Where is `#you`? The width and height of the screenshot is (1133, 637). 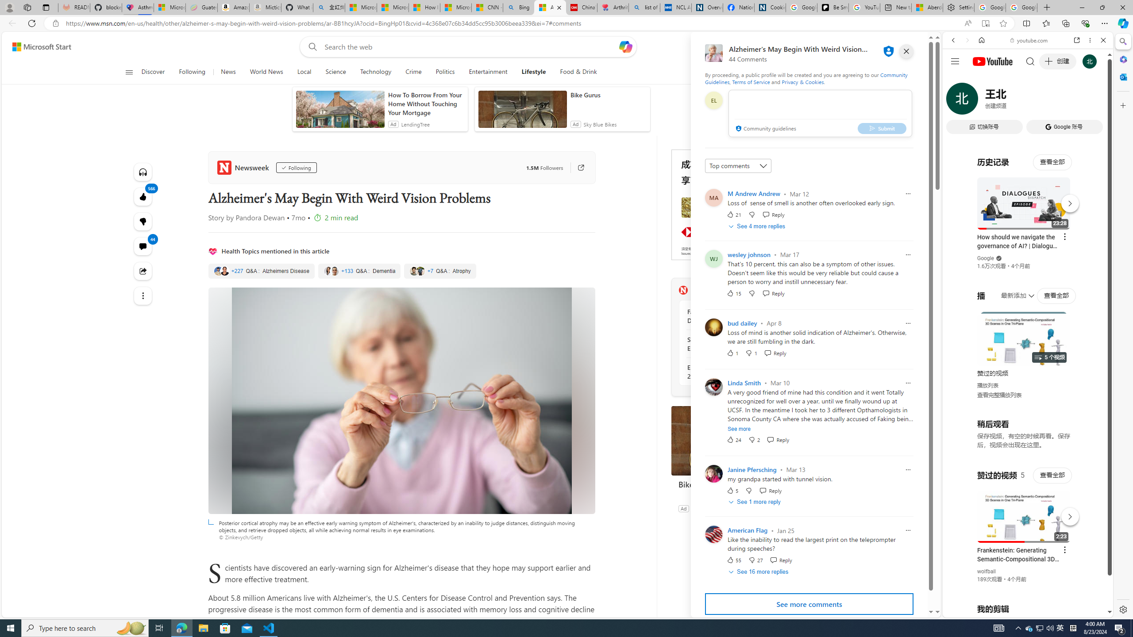
#you is located at coordinates (1028, 197).